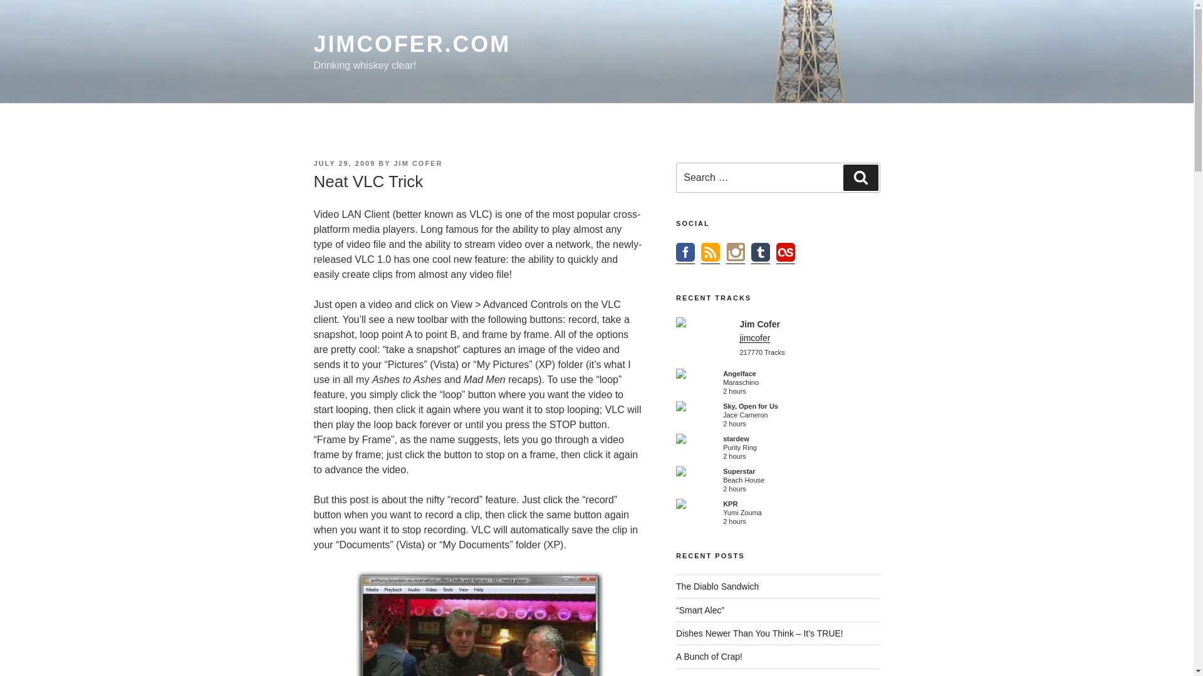 Image resolution: width=1203 pixels, height=676 pixels. What do you see at coordinates (860, 178) in the screenshot?
I see `Search` at bounding box center [860, 178].